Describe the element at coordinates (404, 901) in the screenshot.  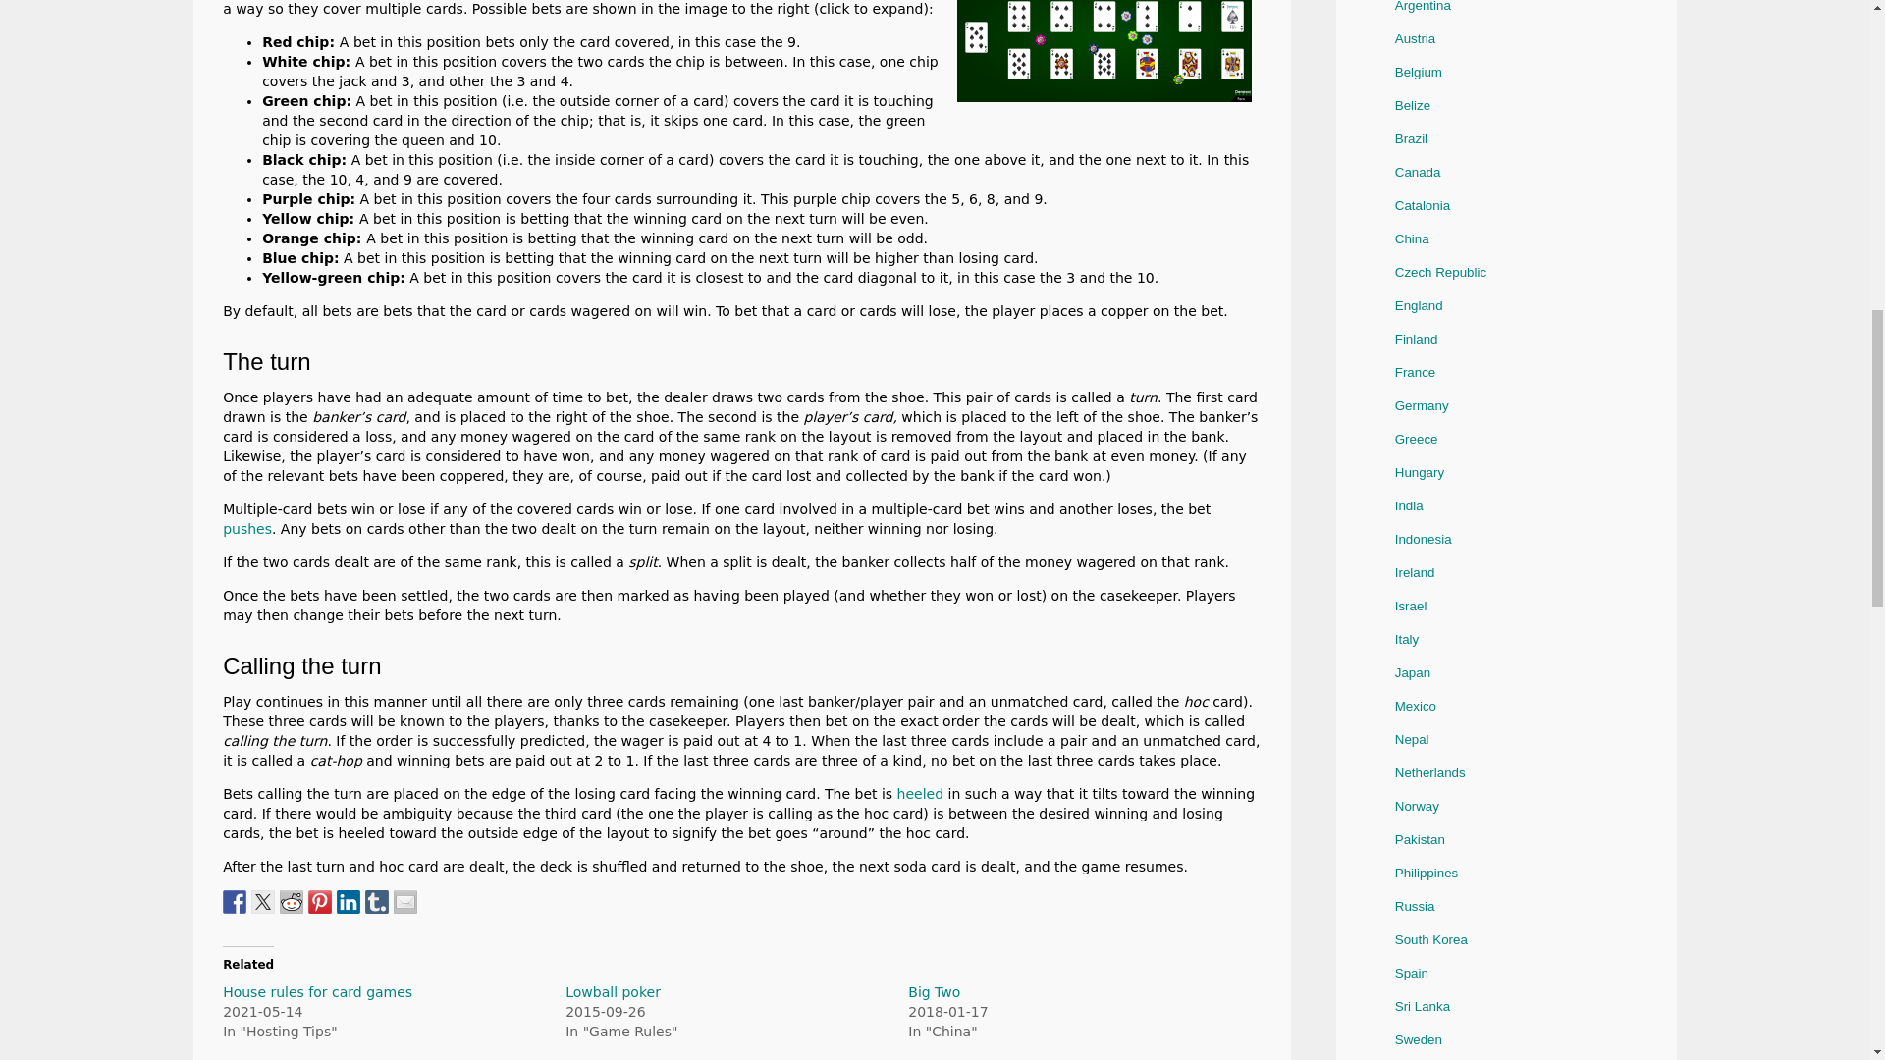
I see `Share by email` at that location.